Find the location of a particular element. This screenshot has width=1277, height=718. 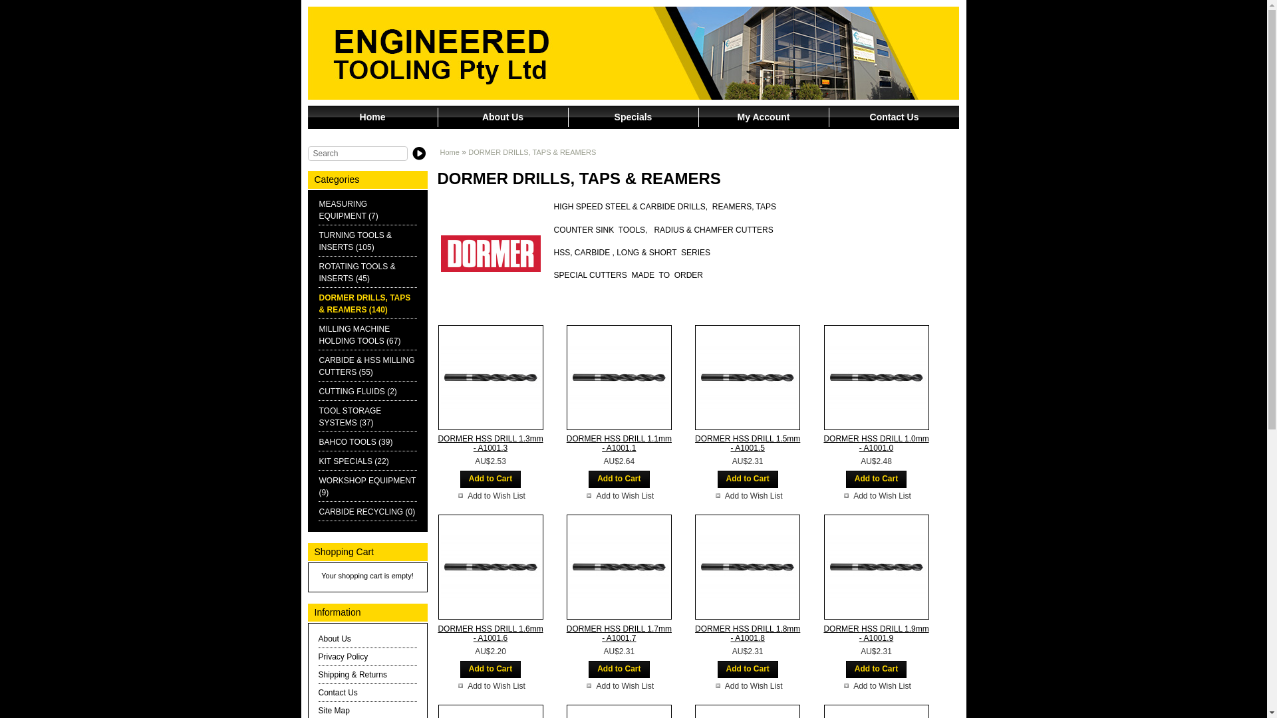

DORMER DRILLS, TAPS & REAMERS (140) is located at coordinates (365, 304).